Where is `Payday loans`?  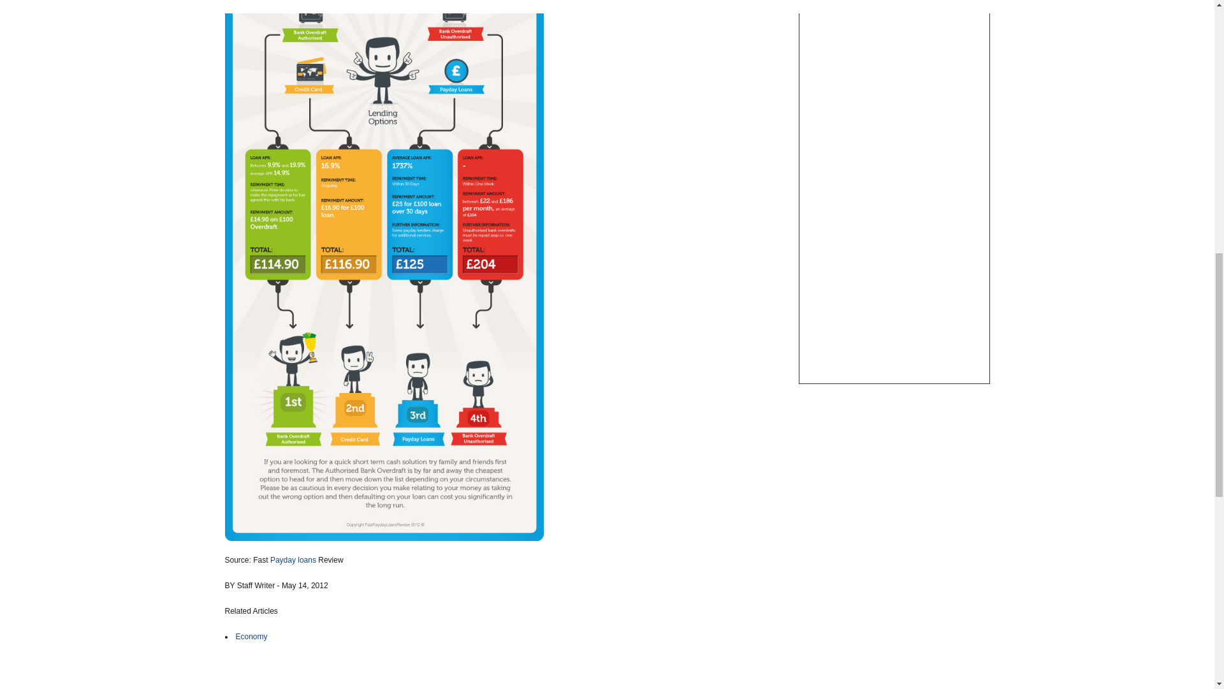 Payday loans is located at coordinates (293, 559).